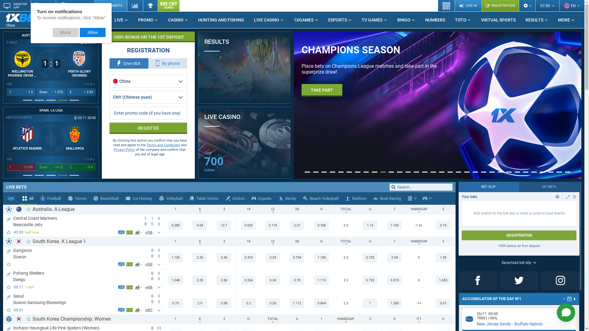 This screenshot has width=589, height=331. I want to click on South Korea, so click(19, 319).